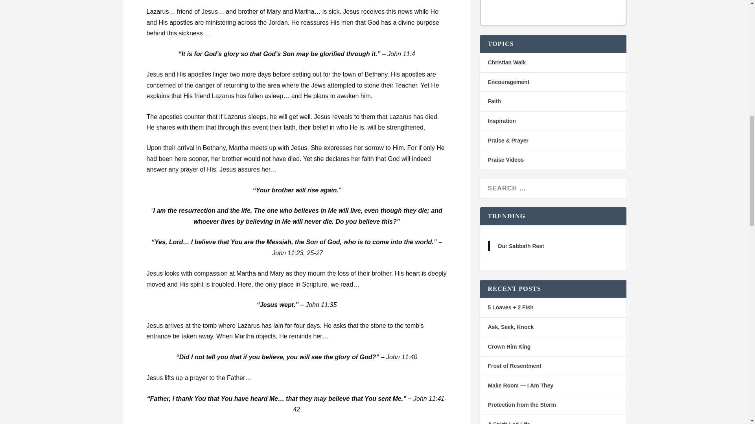  I want to click on Our Sabbath Rest, so click(521, 246).